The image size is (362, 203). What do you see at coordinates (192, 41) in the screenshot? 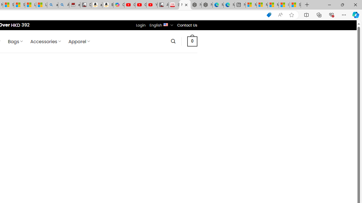
I see ` 0 ` at bounding box center [192, 41].